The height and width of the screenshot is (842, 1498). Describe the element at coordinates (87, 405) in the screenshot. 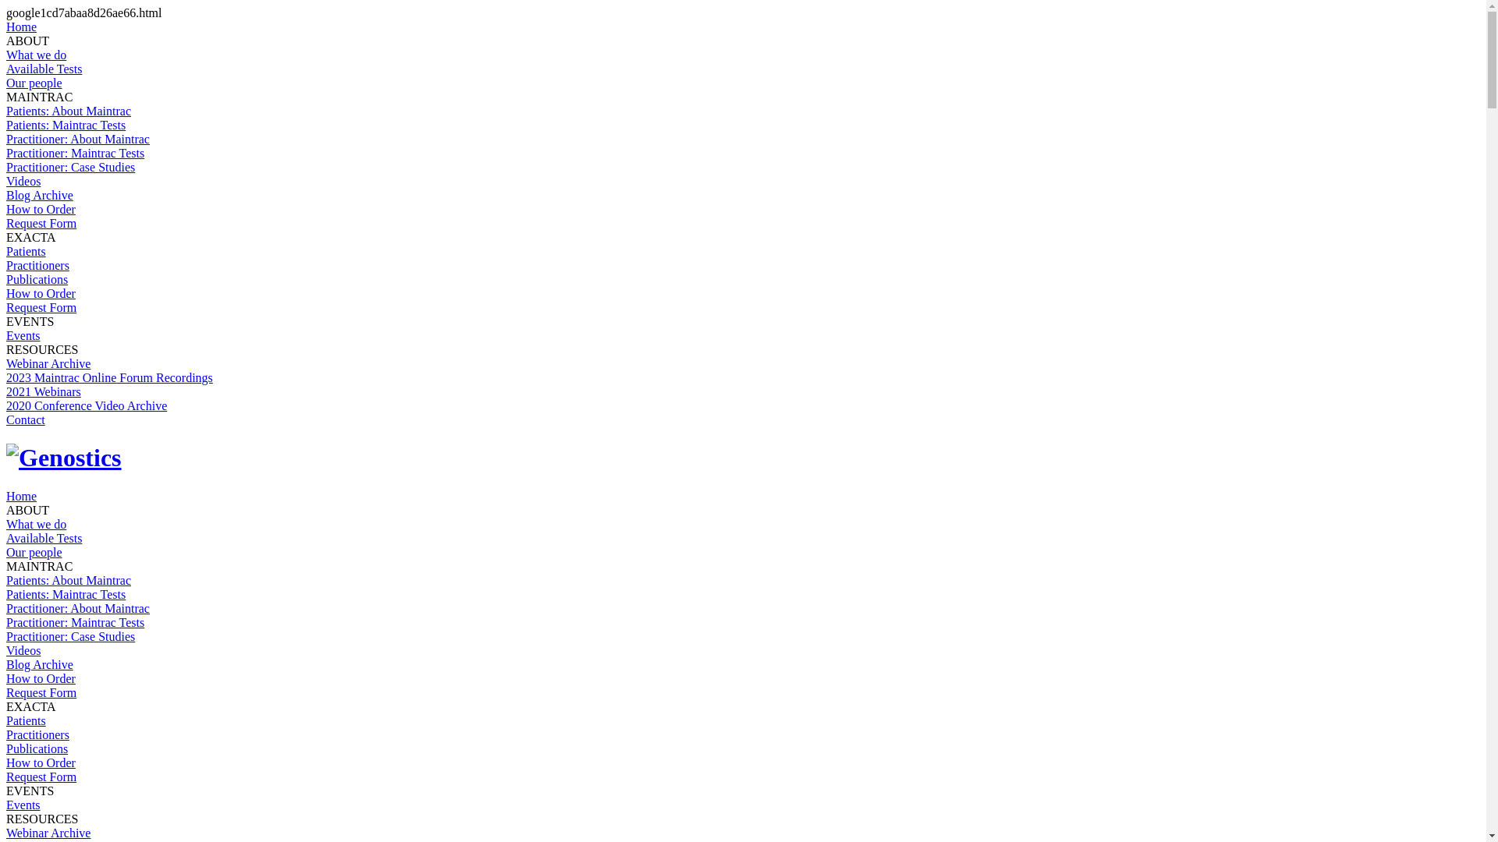

I see `2020 Conference Video Archive` at that location.